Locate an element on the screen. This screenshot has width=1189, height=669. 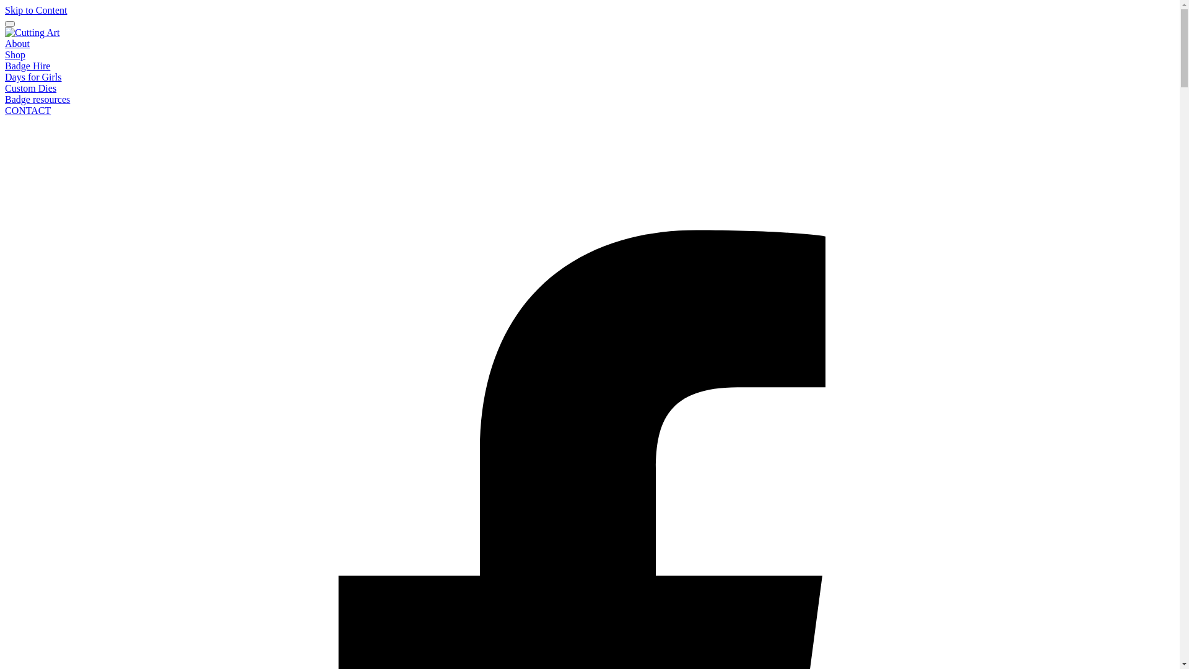
Badge resources is located at coordinates (37, 99).